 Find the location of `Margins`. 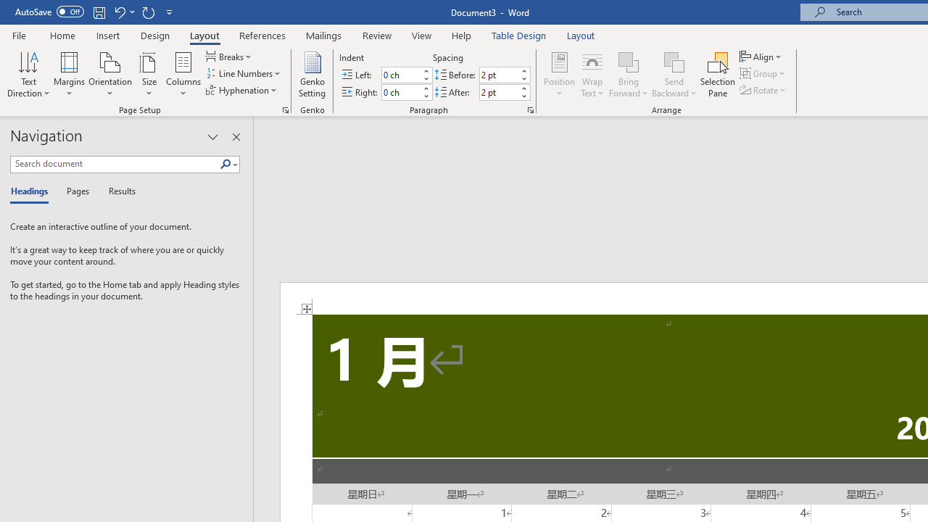

Margins is located at coordinates (70, 74).